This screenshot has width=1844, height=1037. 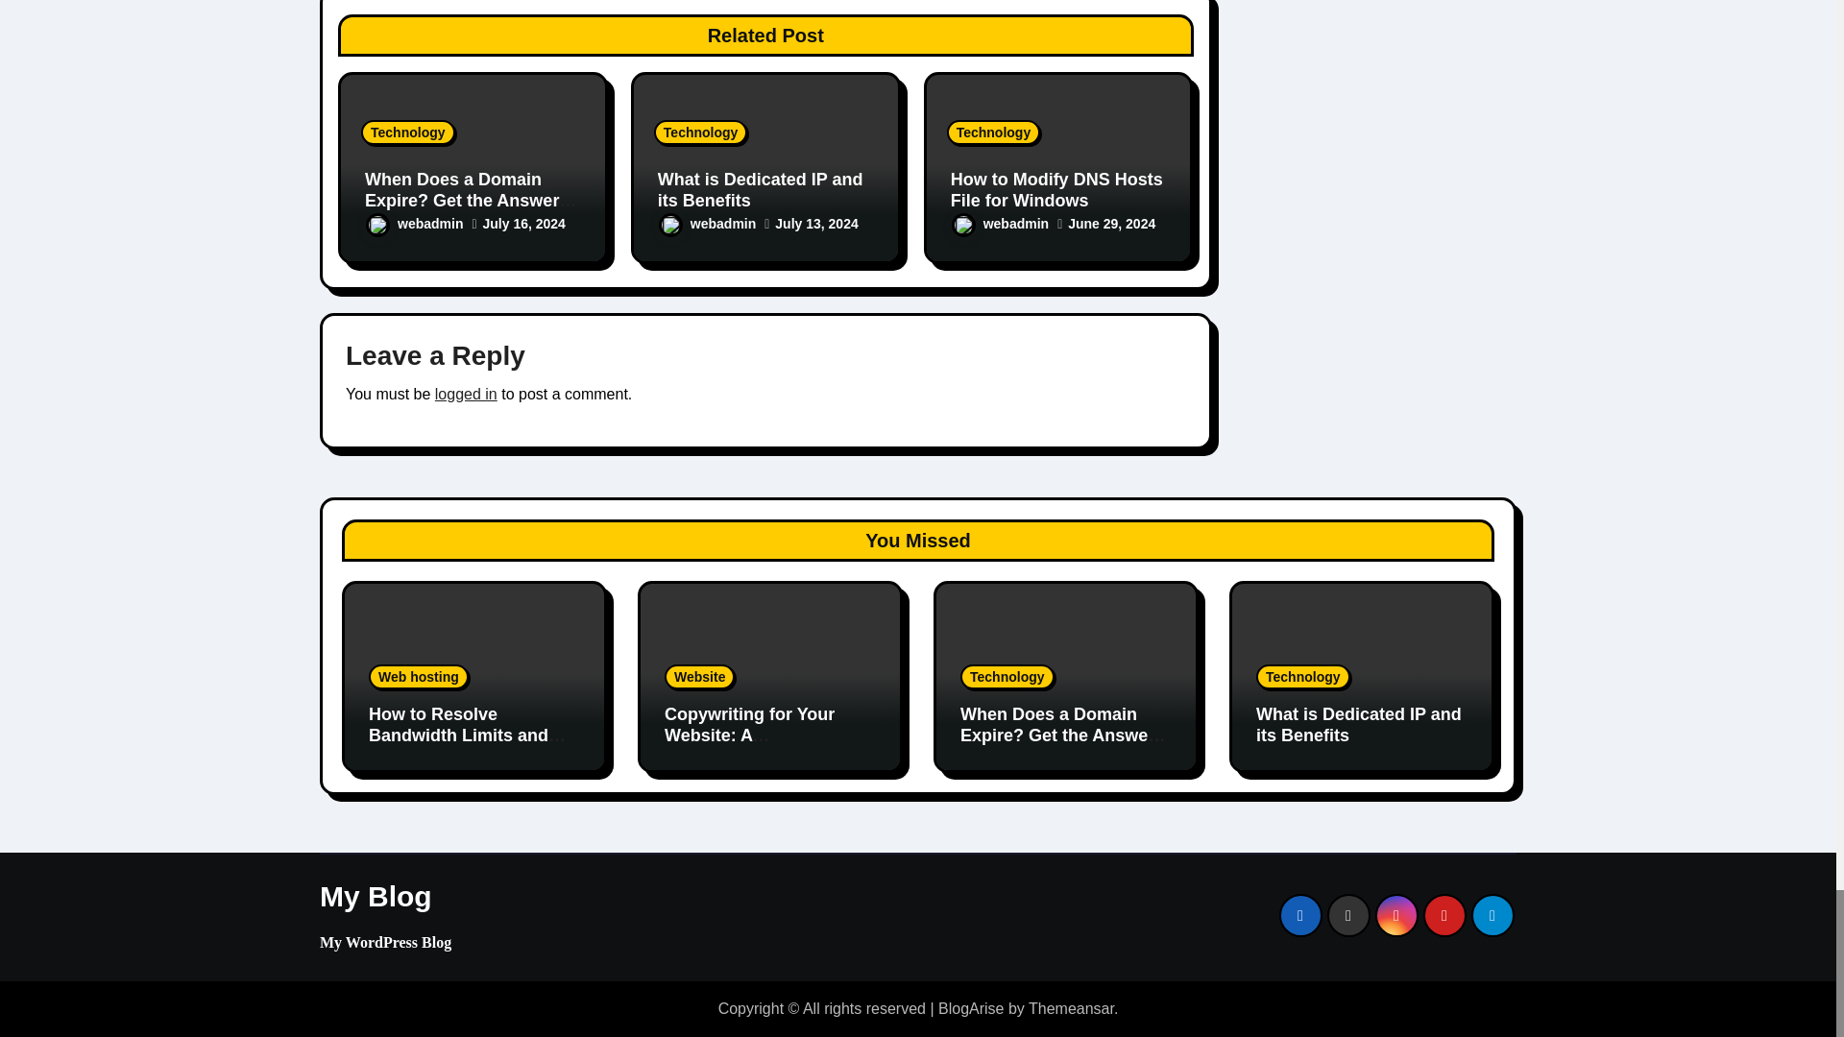 I want to click on Permalink to: What is Dedicated IP and its Benefits, so click(x=761, y=190).